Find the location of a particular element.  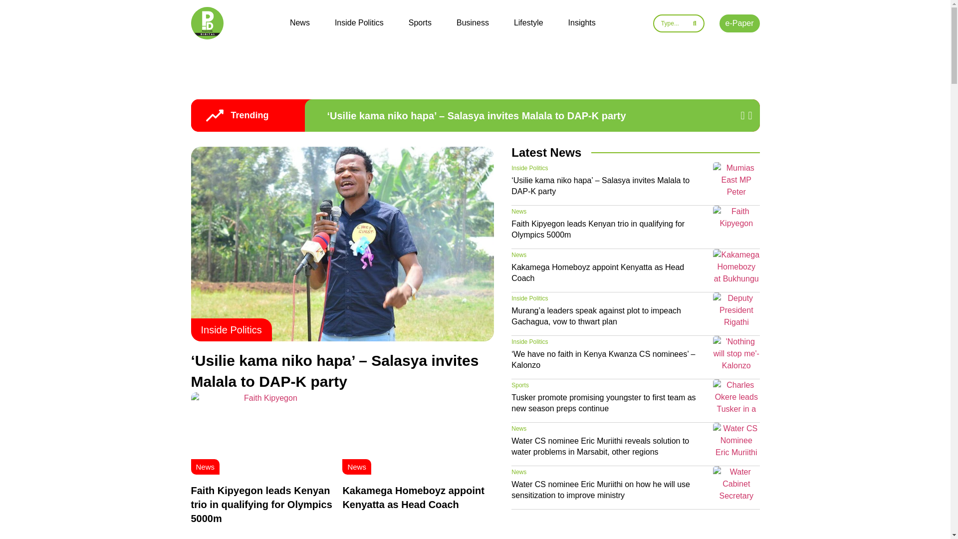

Lifestyle is located at coordinates (528, 23).